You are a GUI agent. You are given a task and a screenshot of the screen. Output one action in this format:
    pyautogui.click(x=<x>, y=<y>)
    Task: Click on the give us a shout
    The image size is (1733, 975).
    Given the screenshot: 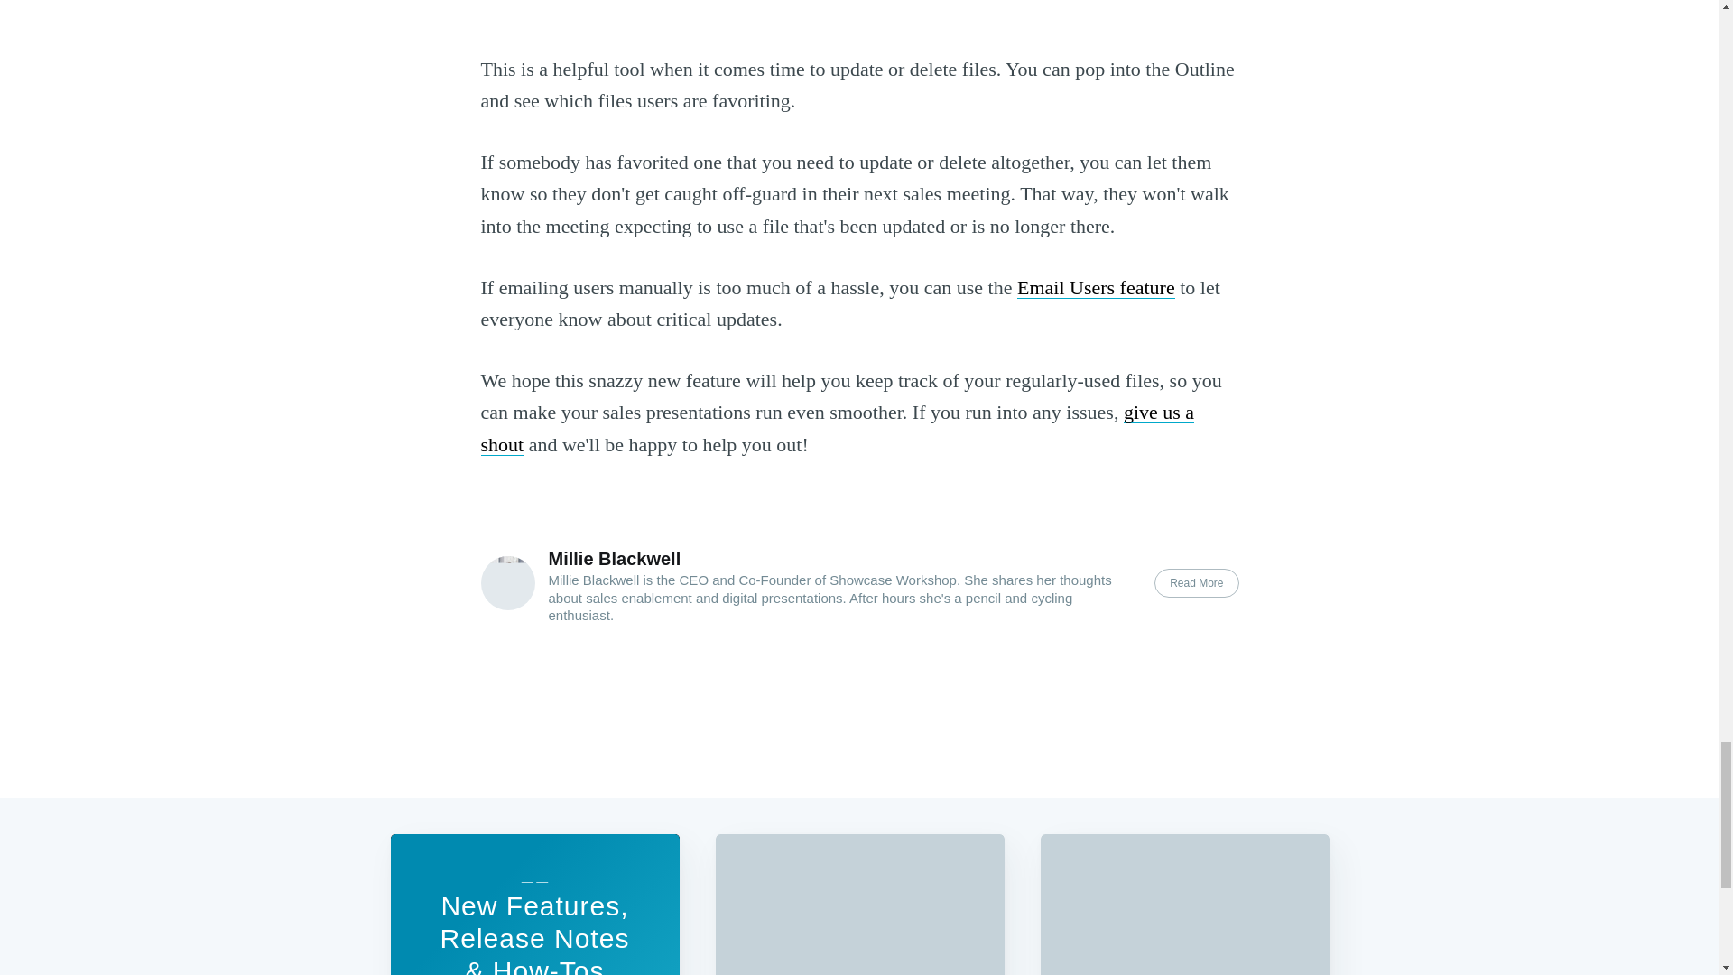 What is the action you would take?
    pyautogui.click(x=836, y=428)
    